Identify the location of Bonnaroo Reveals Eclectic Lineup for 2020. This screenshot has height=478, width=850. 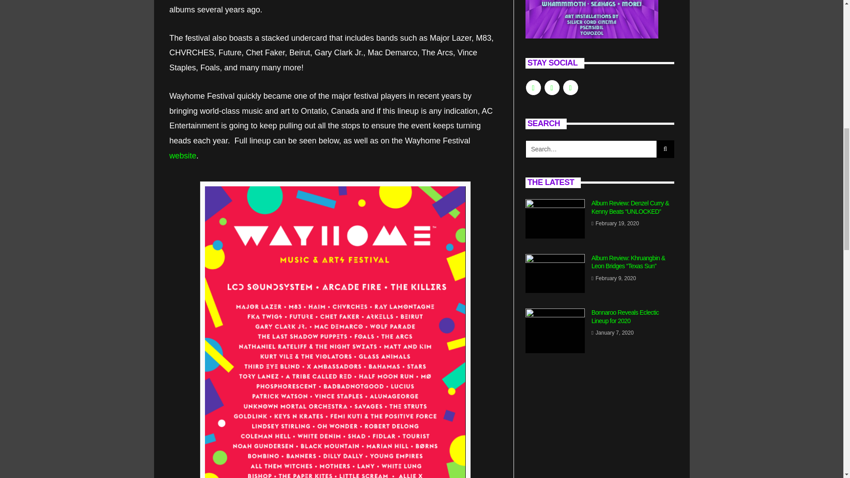
(555, 331).